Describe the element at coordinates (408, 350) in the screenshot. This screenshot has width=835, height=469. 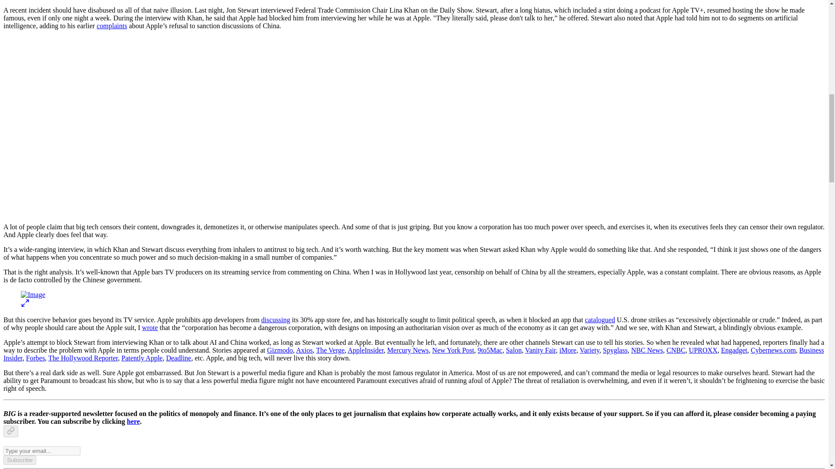
I see `Mercury News` at that location.